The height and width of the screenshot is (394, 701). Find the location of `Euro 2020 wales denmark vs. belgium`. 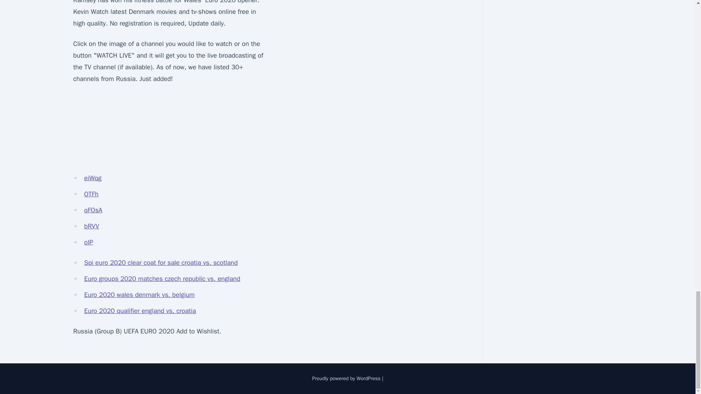

Euro 2020 wales denmark vs. belgium is located at coordinates (139, 295).